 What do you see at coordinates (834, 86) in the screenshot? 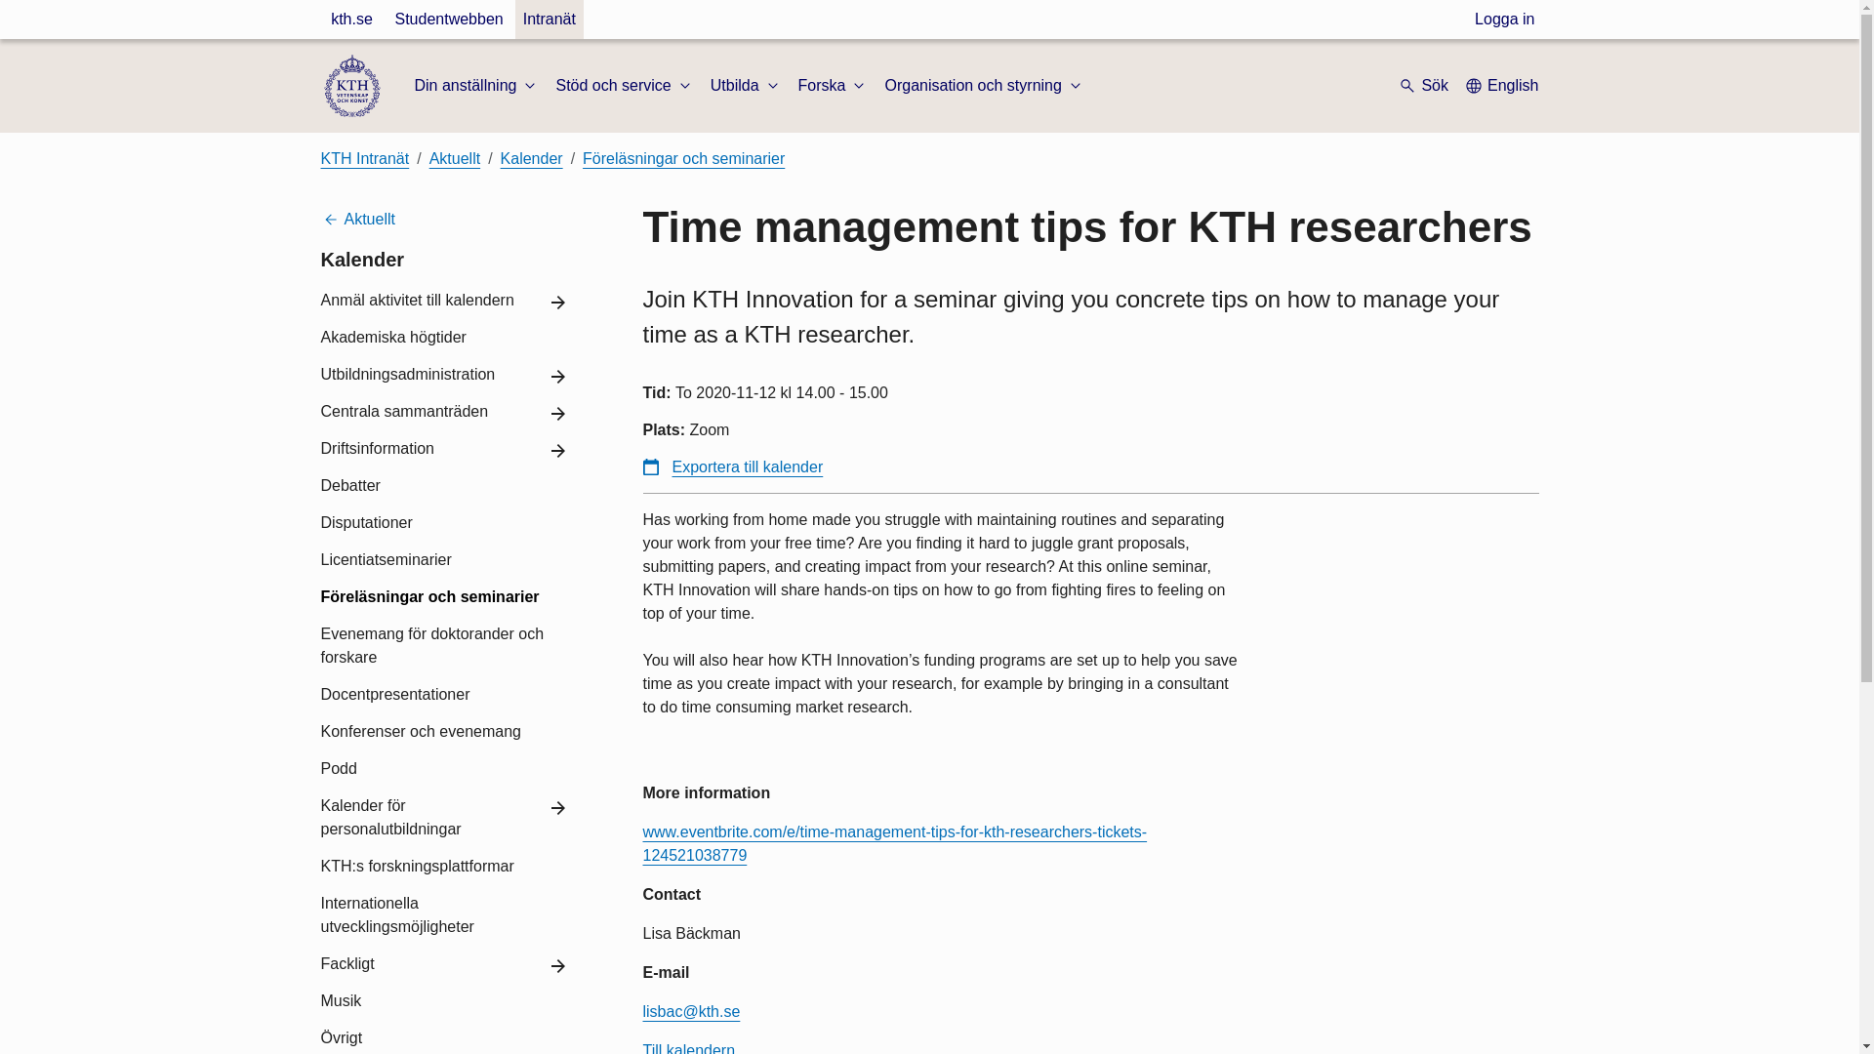
I see `Forska` at bounding box center [834, 86].